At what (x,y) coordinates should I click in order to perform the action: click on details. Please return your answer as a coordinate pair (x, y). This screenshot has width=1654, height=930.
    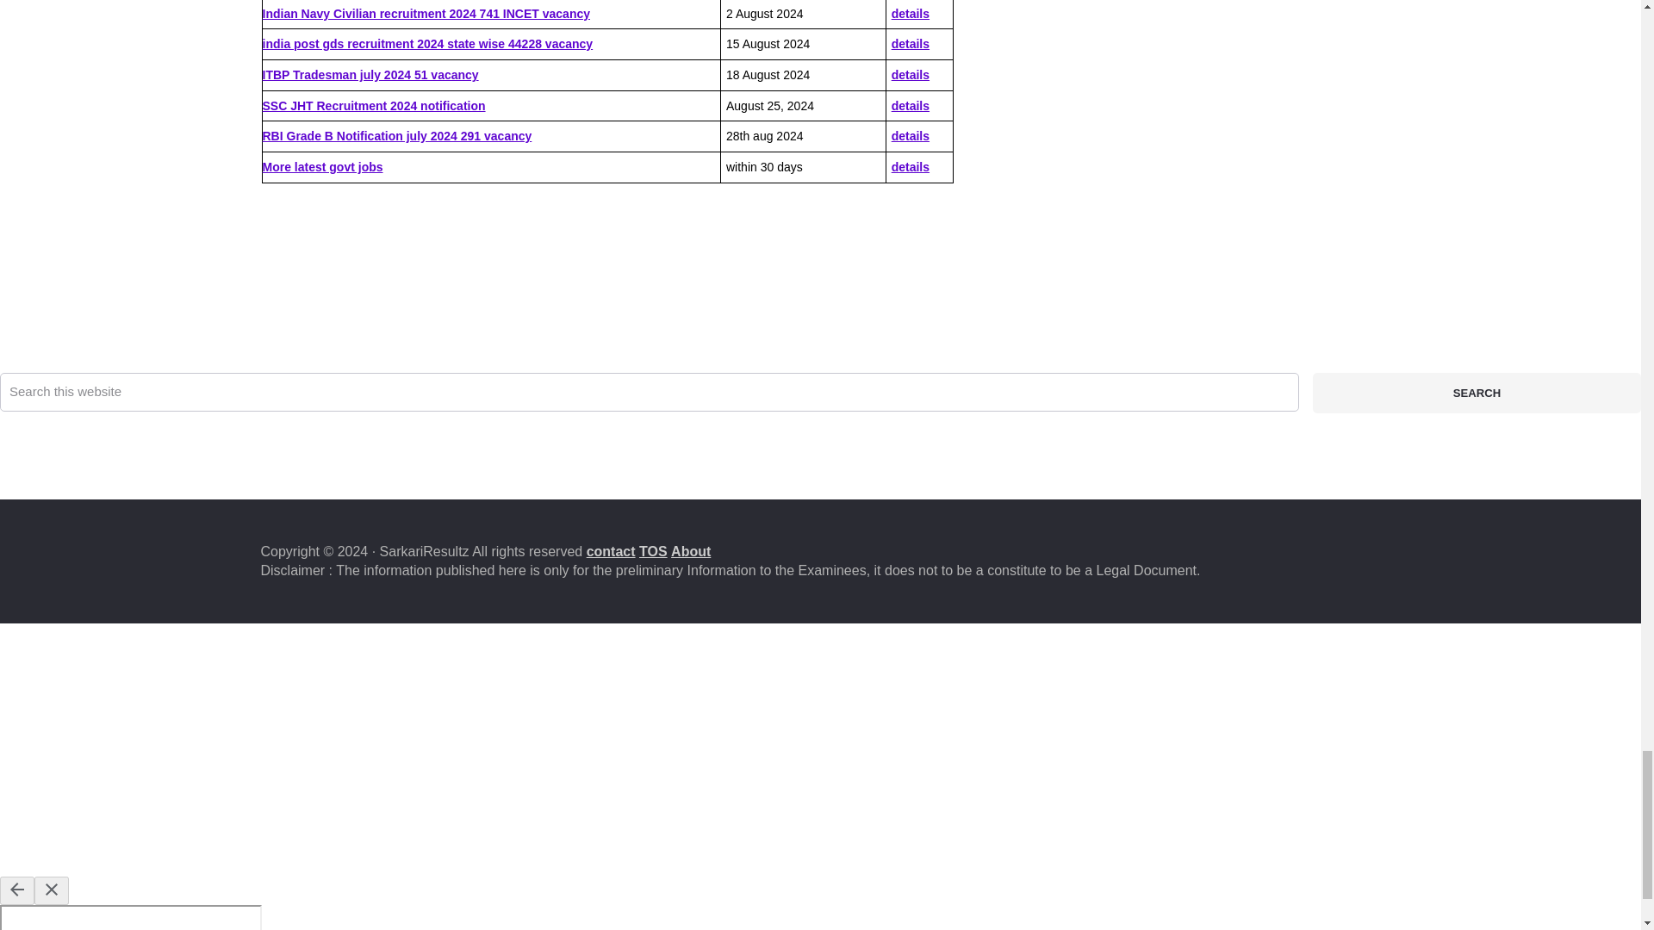
    Looking at the image, I should click on (910, 13).